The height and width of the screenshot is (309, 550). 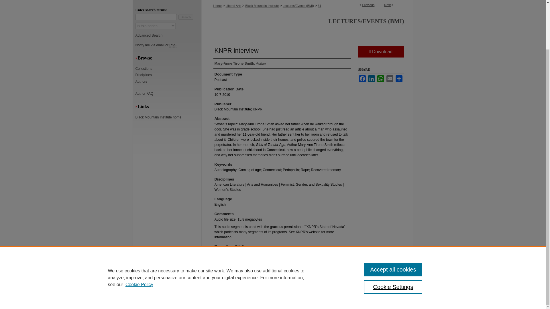 What do you see at coordinates (319, 6) in the screenshot?
I see `31` at bounding box center [319, 6].